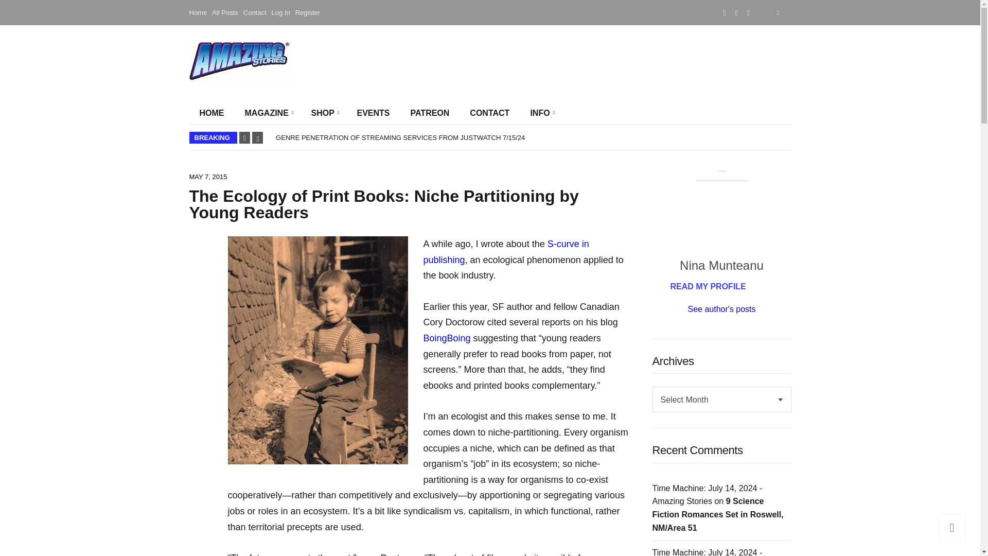 This screenshot has width=988, height=556. What do you see at coordinates (281, 12) in the screenshot?
I see `Log In` at bounding box center [281, 12].